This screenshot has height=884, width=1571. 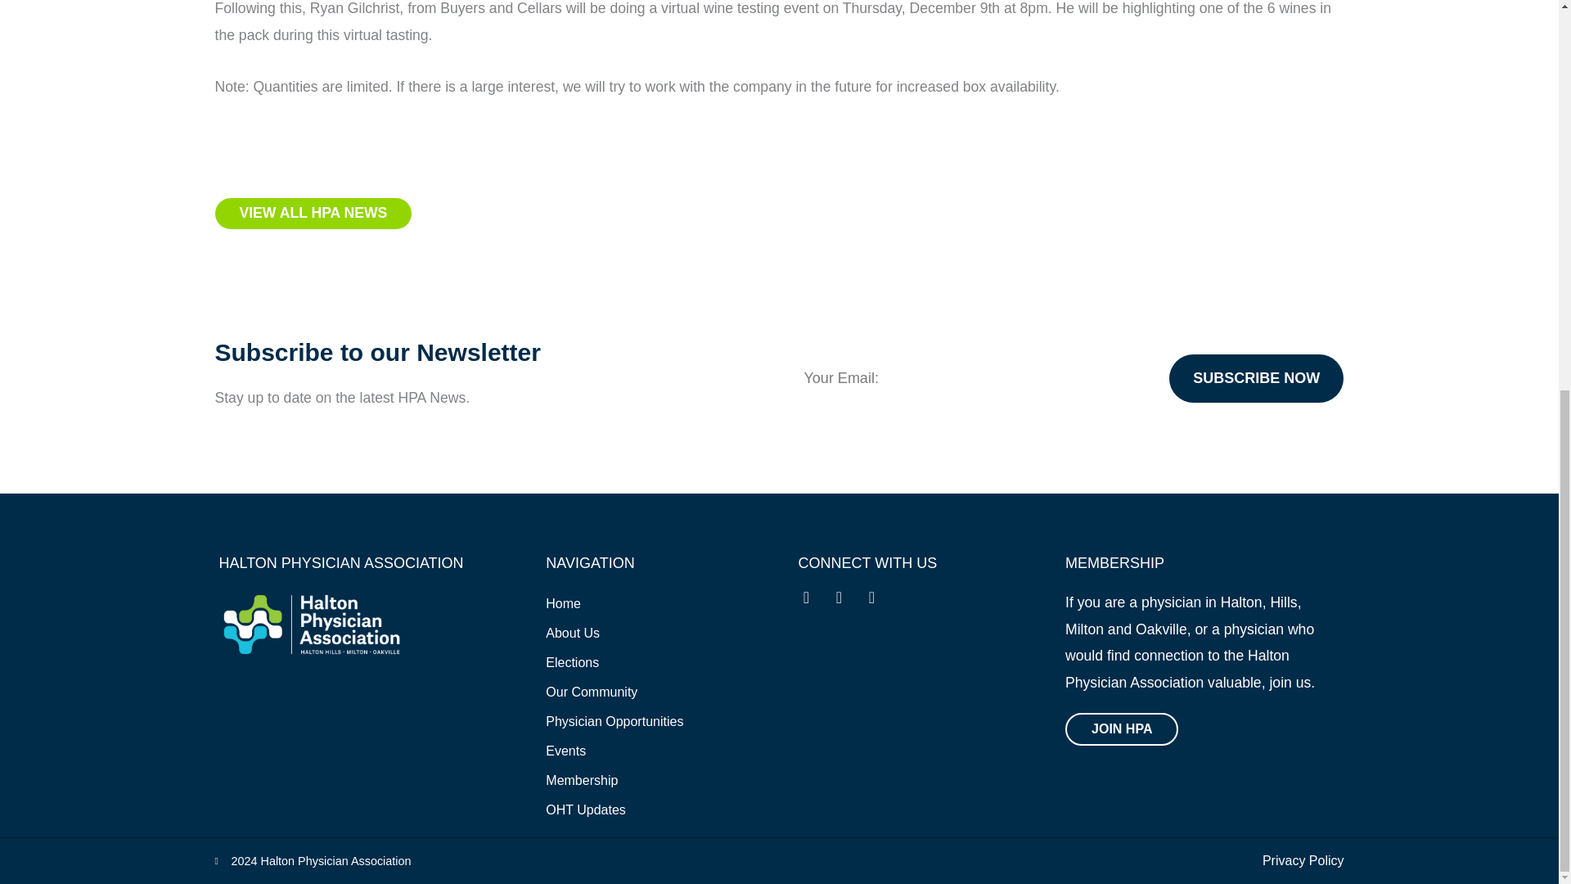 What do you see at coordinates (614, 810) in the screenshot?
I see `OHT Updates` at bounding box center [614, 810].